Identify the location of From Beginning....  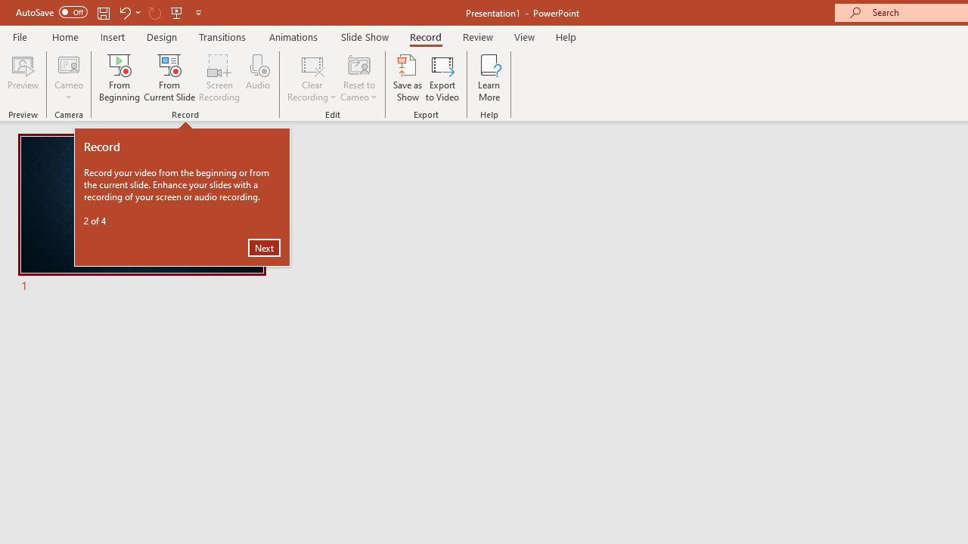
(119, 77).